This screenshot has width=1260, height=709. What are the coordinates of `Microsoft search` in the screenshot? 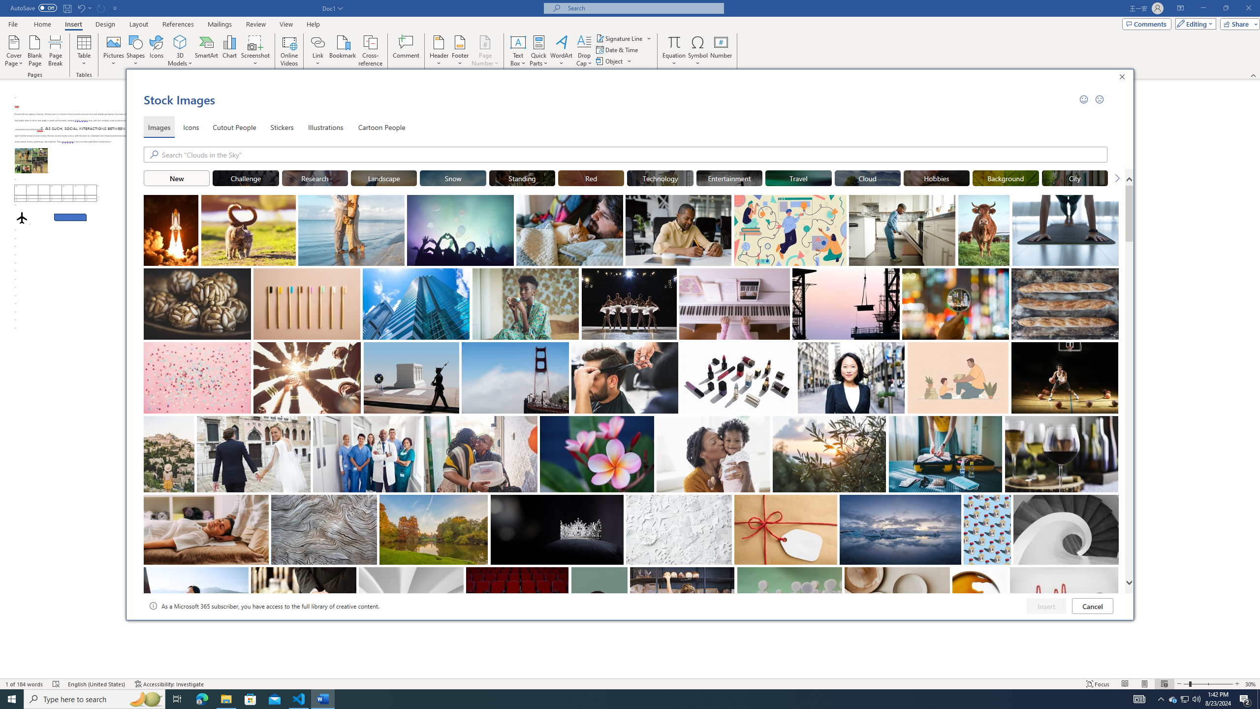 It's located at (643, 8).